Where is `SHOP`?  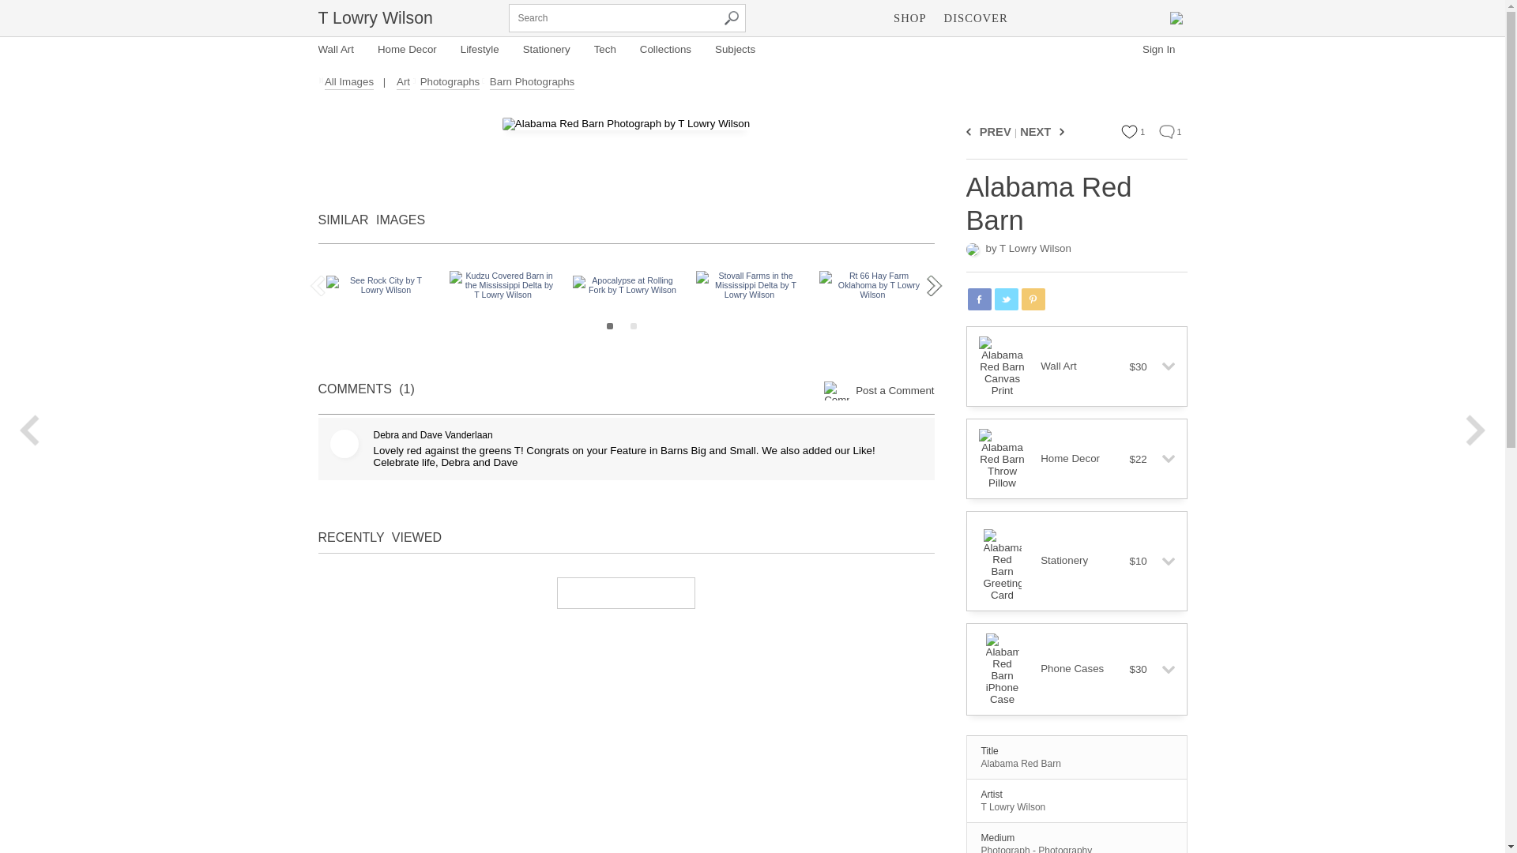 SHOP is located at coordinates (909, 17).